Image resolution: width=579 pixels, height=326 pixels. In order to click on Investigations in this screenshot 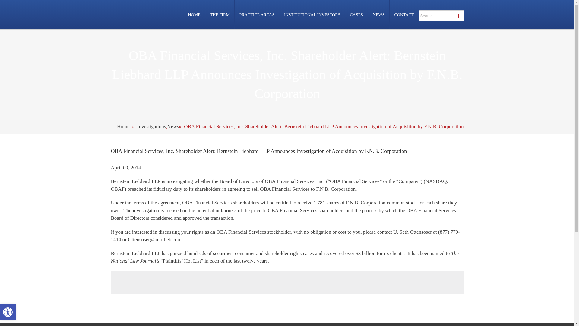, I will do `click(151, 126)`.